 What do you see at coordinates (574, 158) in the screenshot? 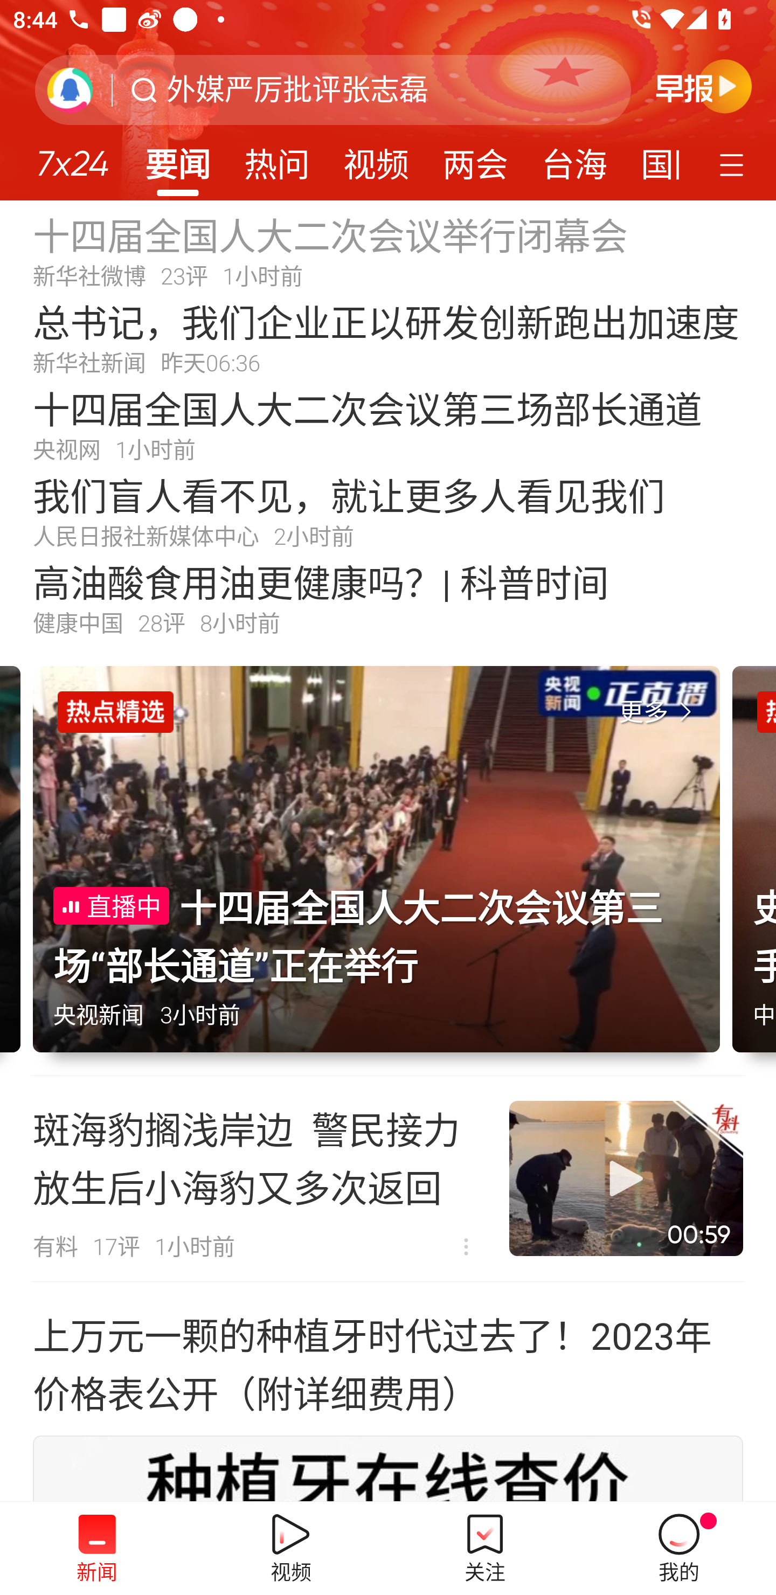
I see `台海` at bounding box center [574, 158].